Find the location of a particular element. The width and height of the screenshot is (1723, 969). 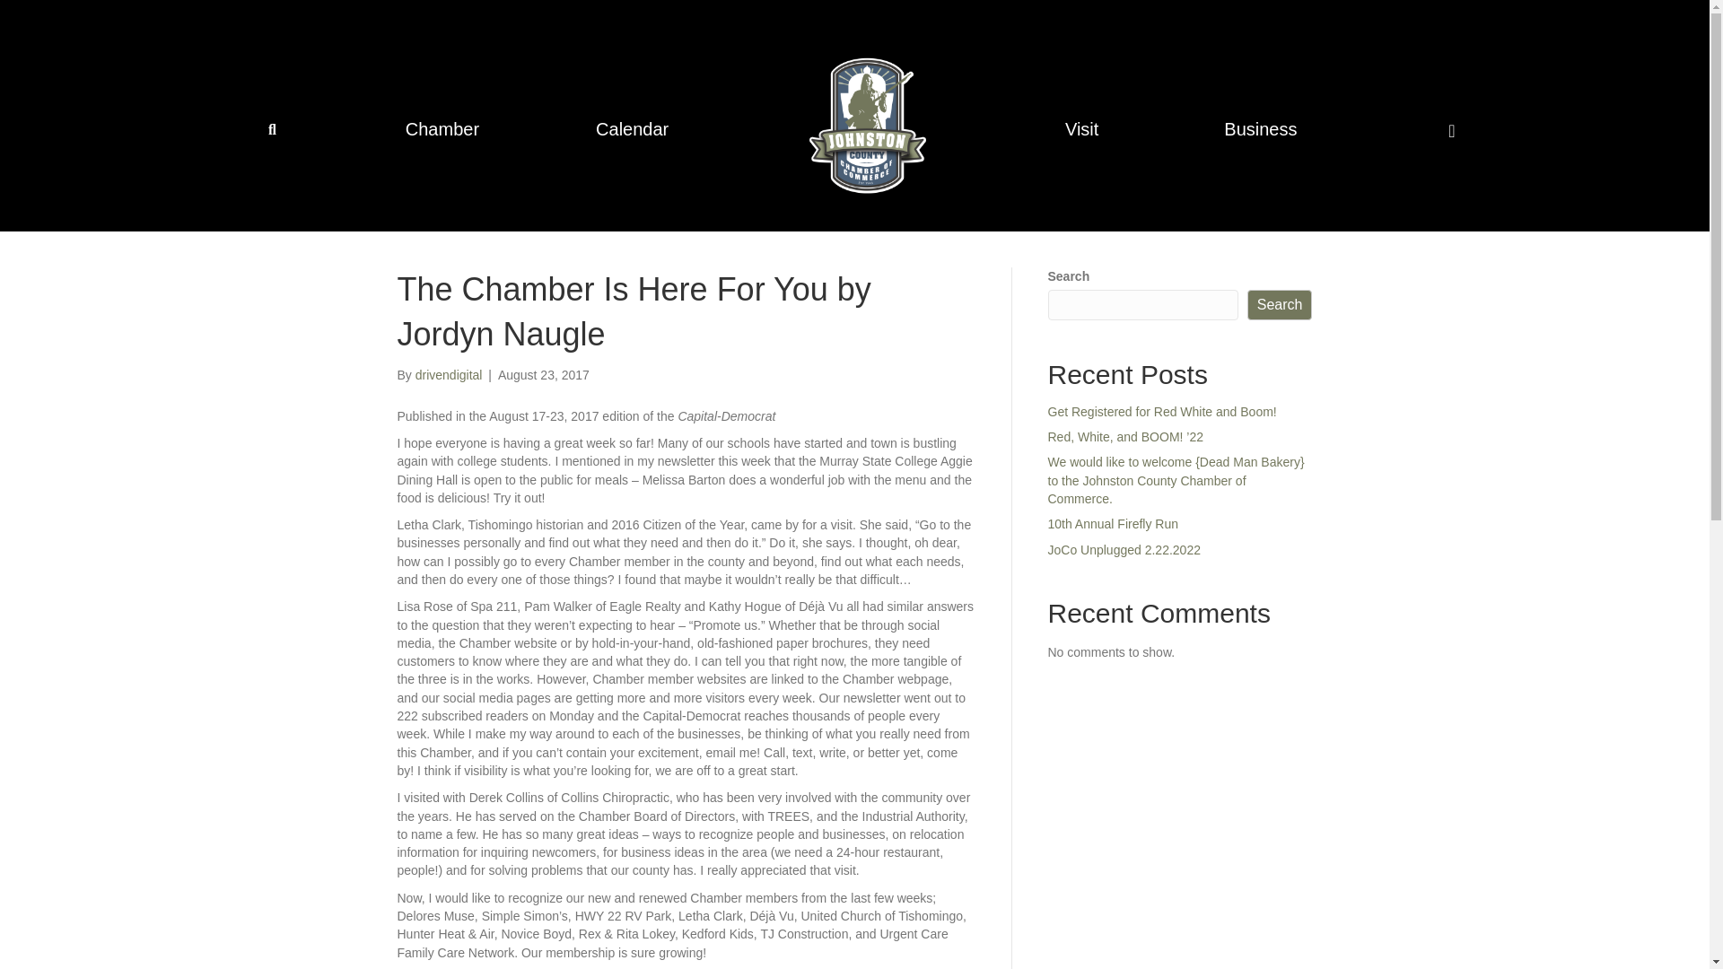

Business is located at coordinates (1264, 129).